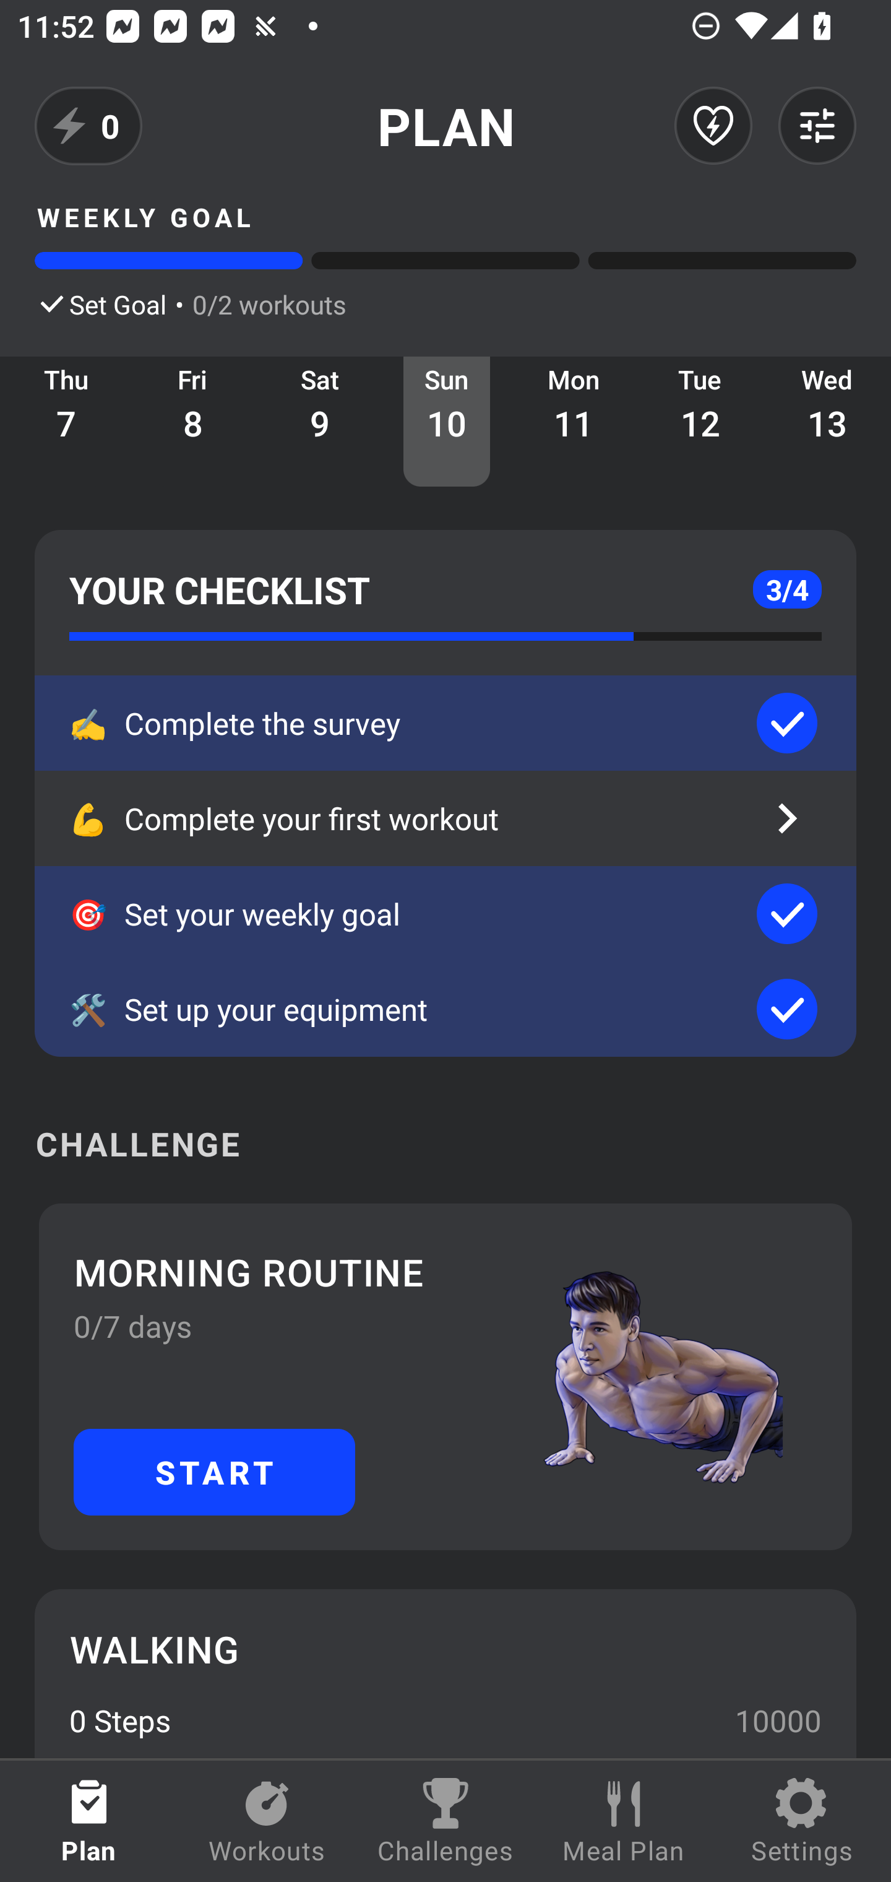 This screenshot has width=891, height=1882. What do you see at coordinates (320, 421) in the screenshot?
I see `Sat 9` at bounding box center [320, 421].